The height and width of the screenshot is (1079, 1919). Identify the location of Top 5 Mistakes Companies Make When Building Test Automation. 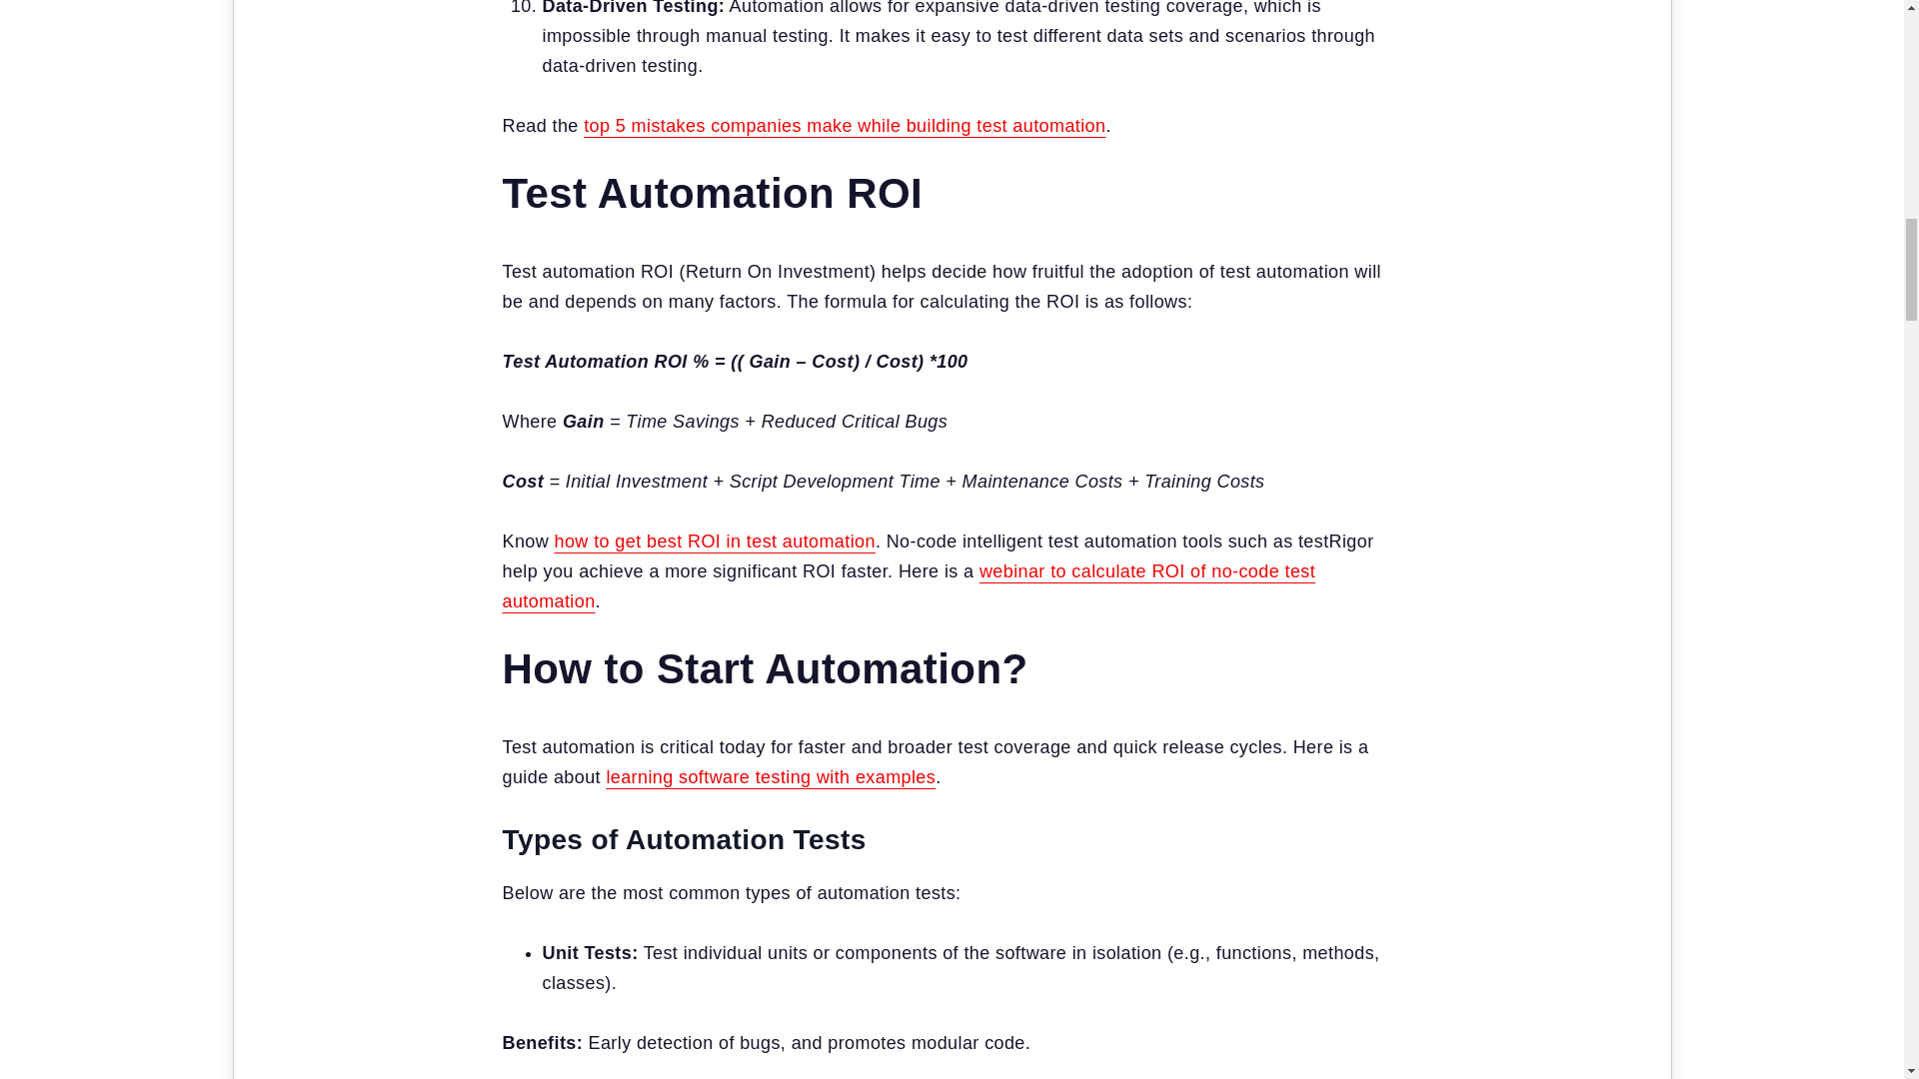
(844, 126).